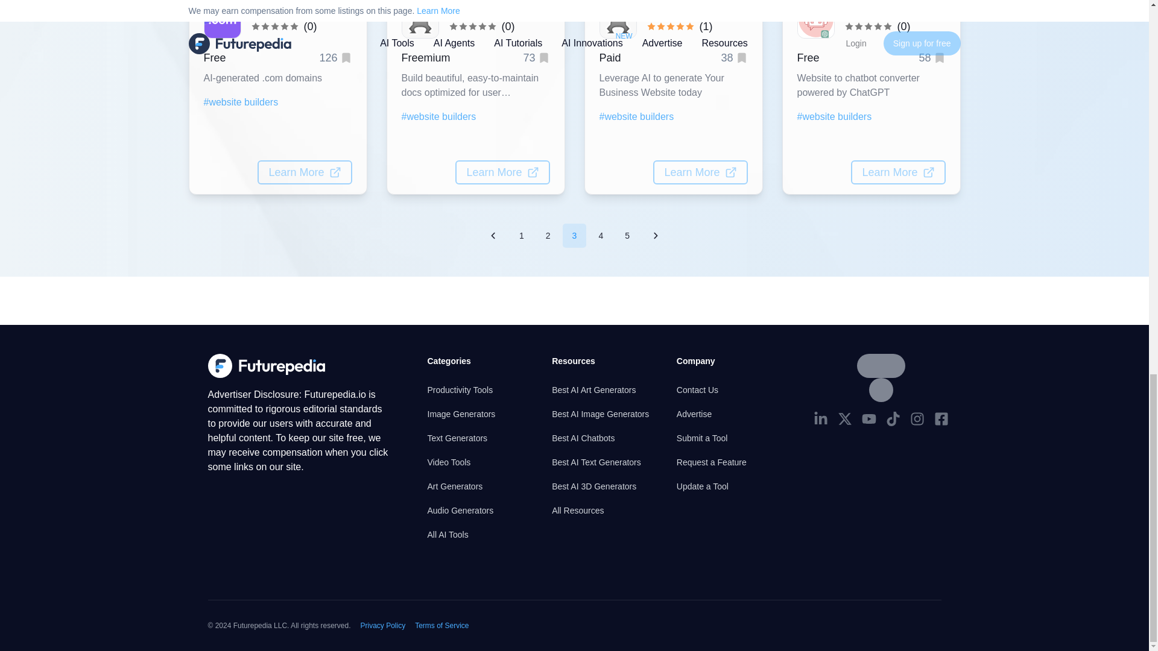 The width and height of the screenshot is (1158, 651). Describe the element at coordinates (627, 236) in the screenshot. I see `5` at that location.